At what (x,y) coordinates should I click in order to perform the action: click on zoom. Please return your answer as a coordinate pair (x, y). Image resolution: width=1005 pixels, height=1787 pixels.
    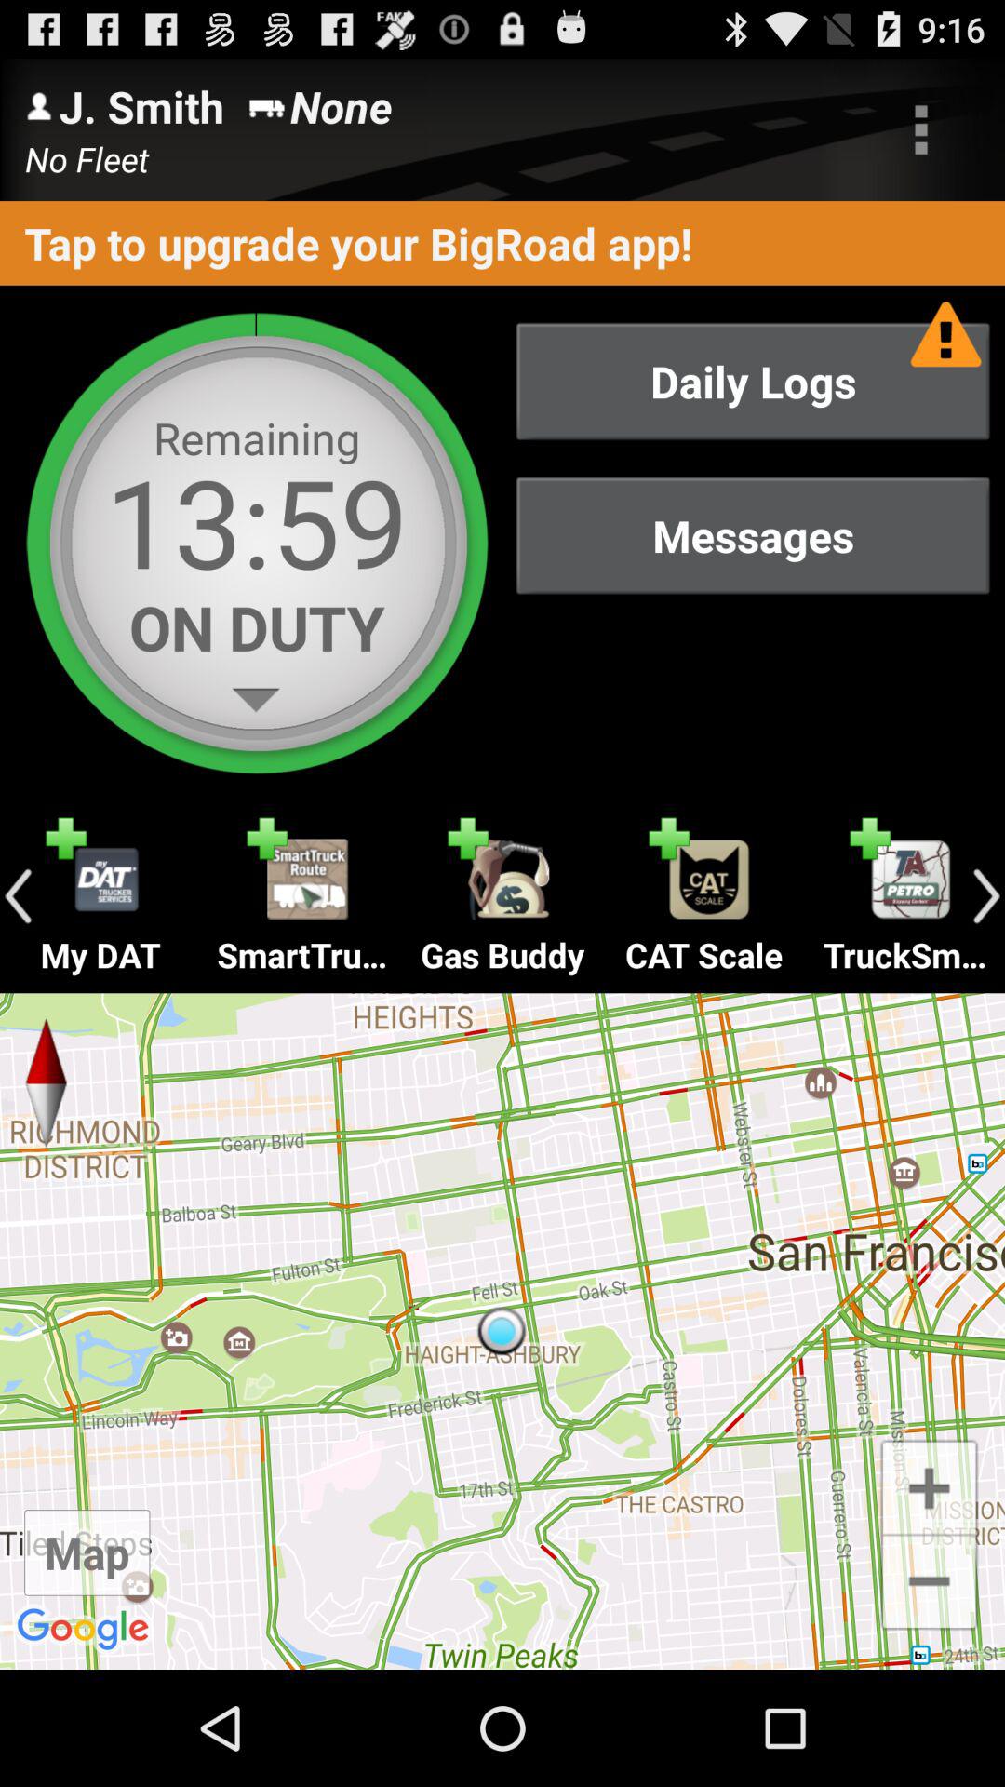
    Looking at the image, I should click on (929, 1485).